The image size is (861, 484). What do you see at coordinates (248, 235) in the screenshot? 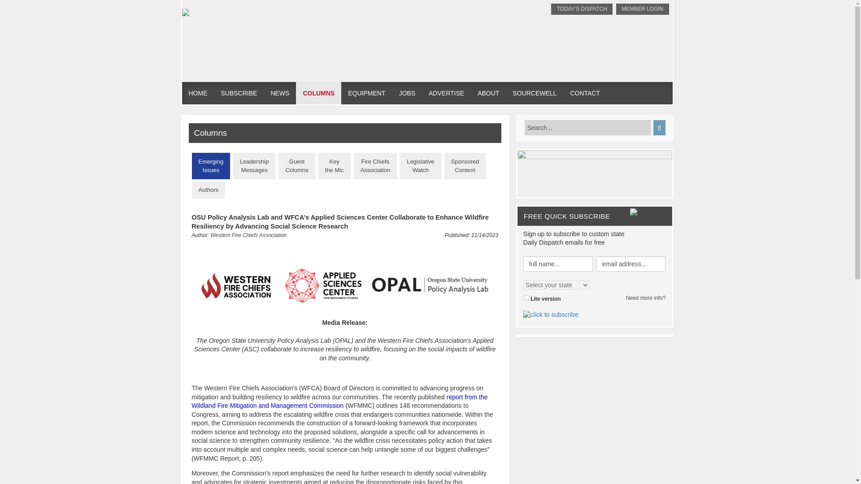
I see `SOURCEWELL` at bounding box center [248, 235].